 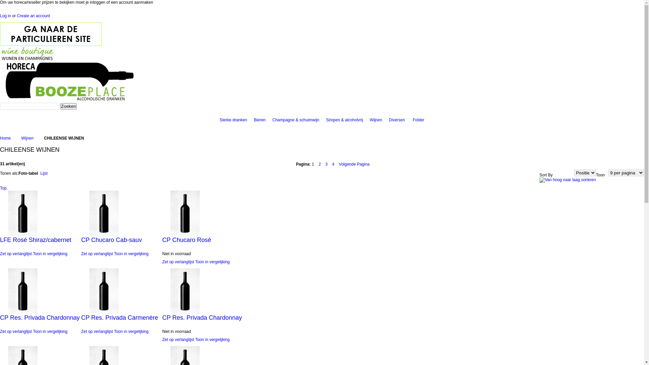 I want to click on Toon in vergelijking, so click(x=212, y=262).